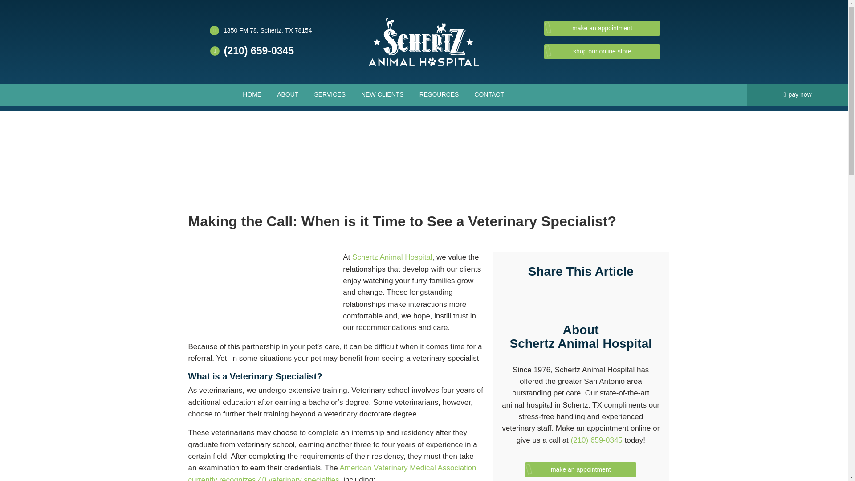 The width and height of the screenshot is (855, 481). What do you see at coordinates (602, 29) in the screenshot?
I see `make an appointment` at bounding box center [602, 29].